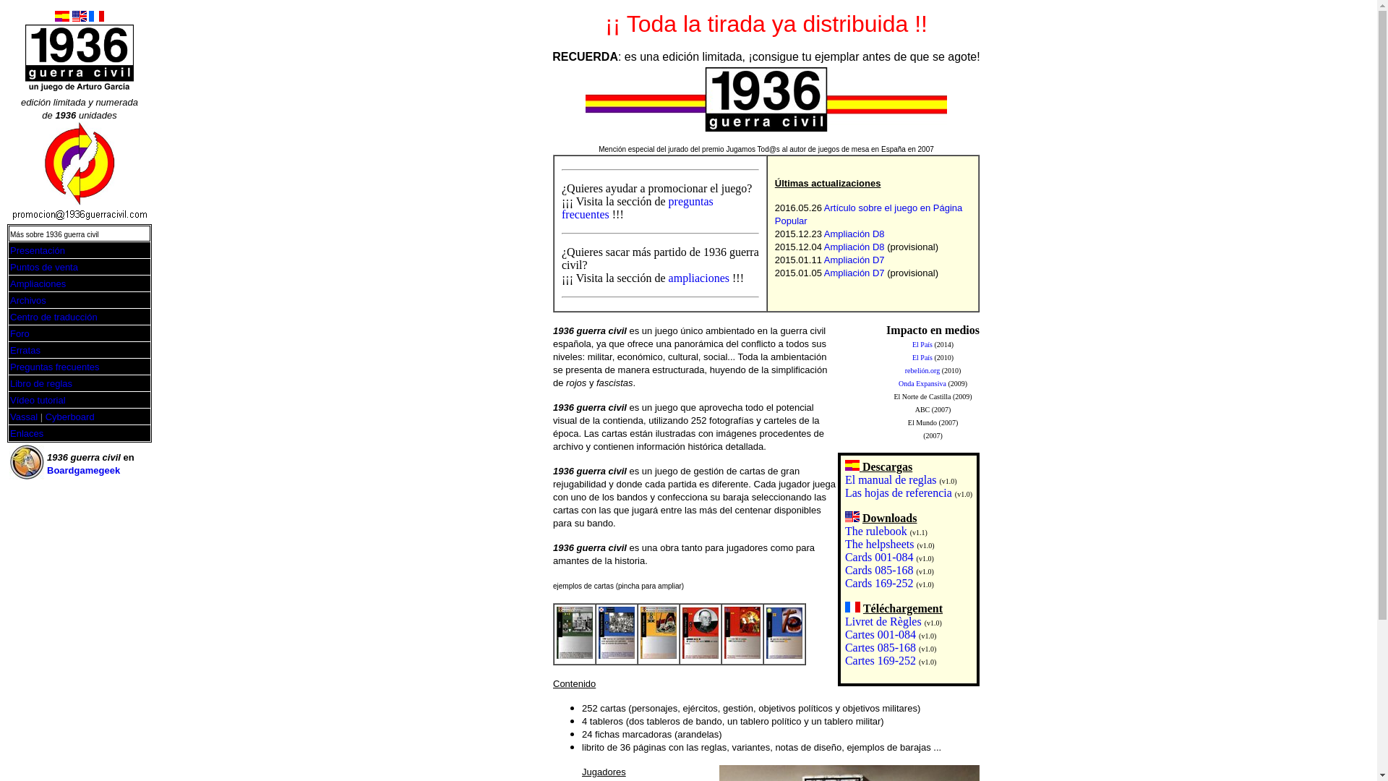  What do you see at coordinates (38, 283) in the screenshot?
I see `Ampliaciones` at bounding box center [38, 283].